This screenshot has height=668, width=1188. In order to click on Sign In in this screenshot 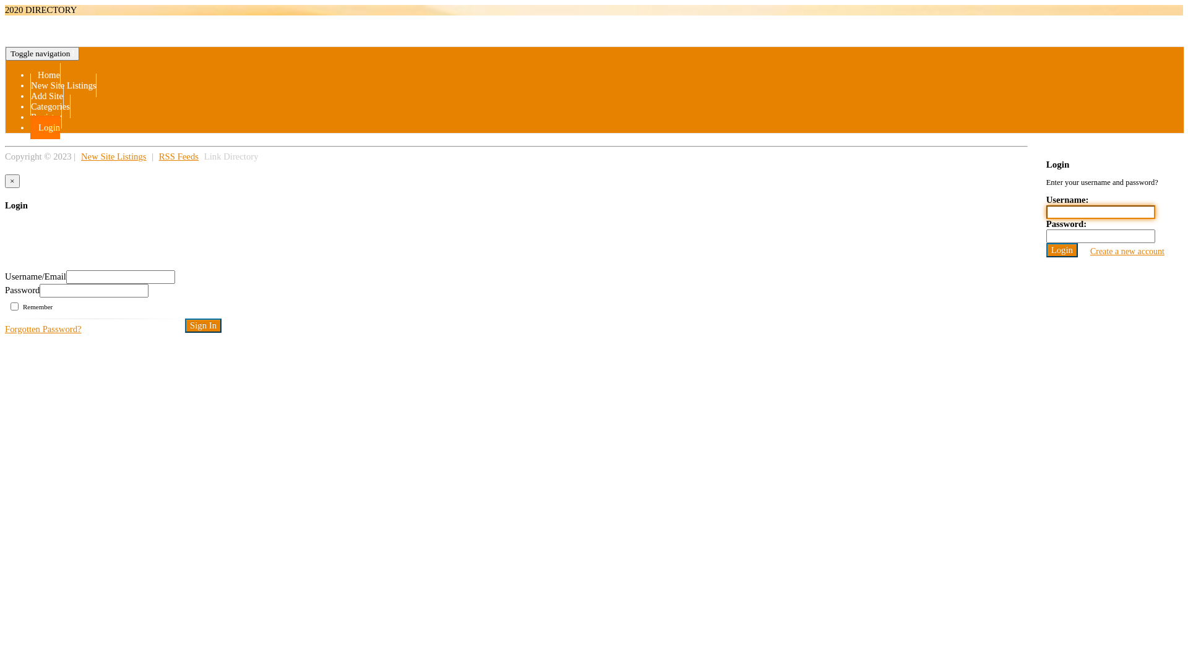, I will do `click(203, 325)`.